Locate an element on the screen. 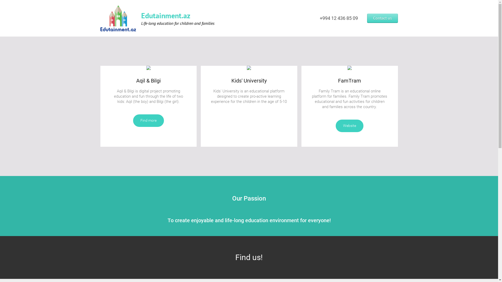  Find more is located at coordinates (149, 121).